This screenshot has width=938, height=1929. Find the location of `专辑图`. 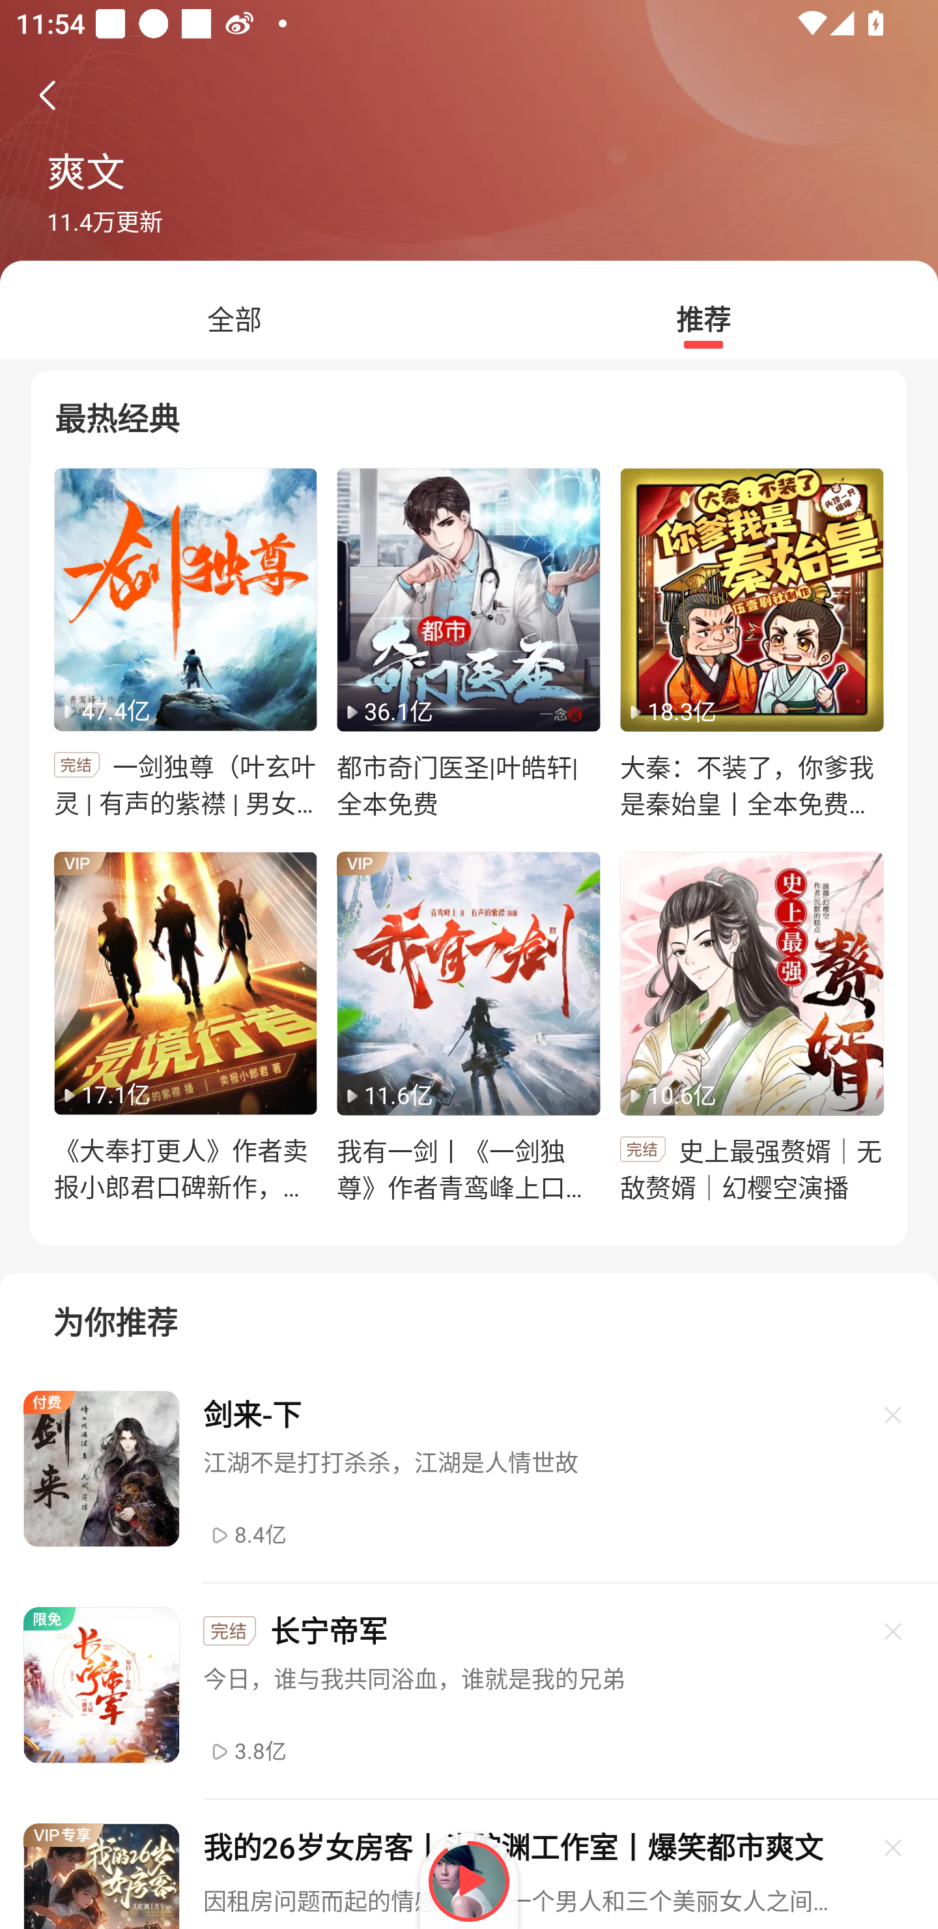

专辑图 is located at coordinates (185, 983).